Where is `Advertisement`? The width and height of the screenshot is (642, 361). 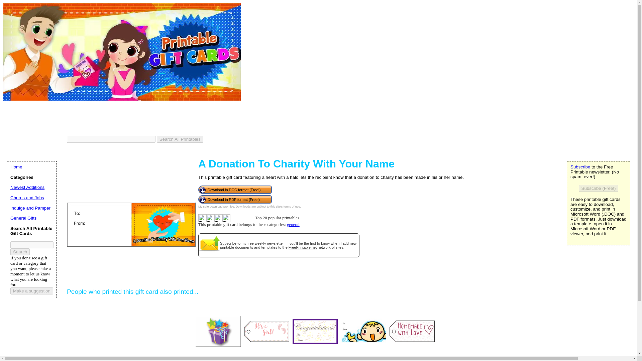
Advertisement is located at coordinates (125, 119).